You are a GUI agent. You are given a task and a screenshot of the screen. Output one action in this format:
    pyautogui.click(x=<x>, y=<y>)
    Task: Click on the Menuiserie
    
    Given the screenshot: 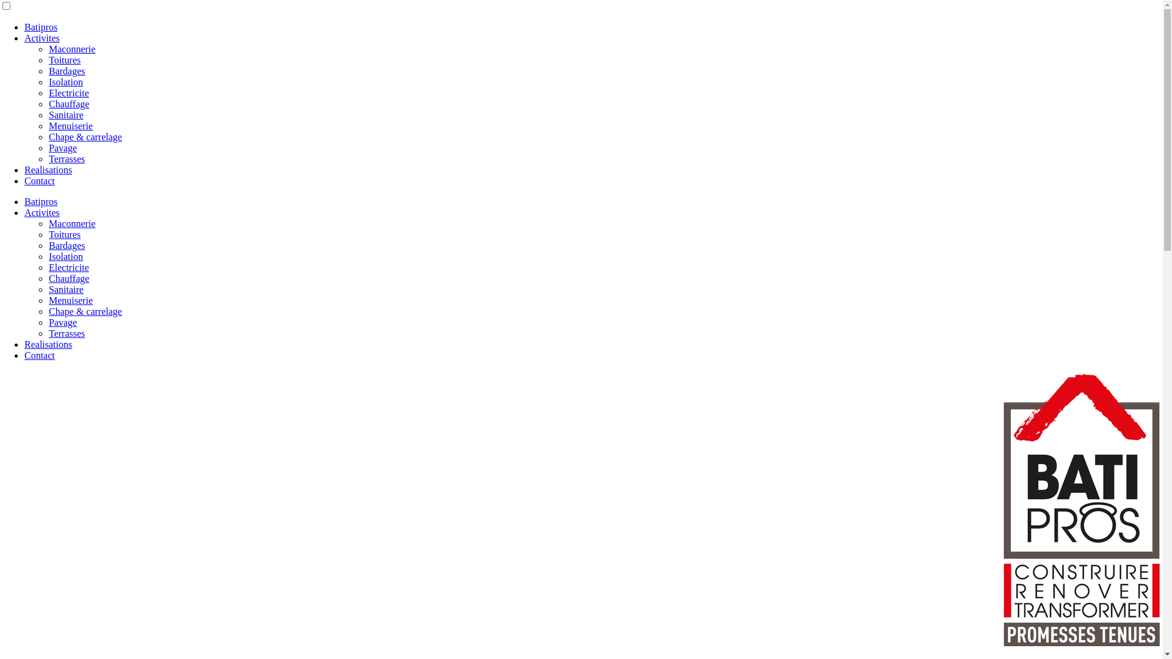 What is the action you would take?
    pyautogui.click(x=71, y=126)
    